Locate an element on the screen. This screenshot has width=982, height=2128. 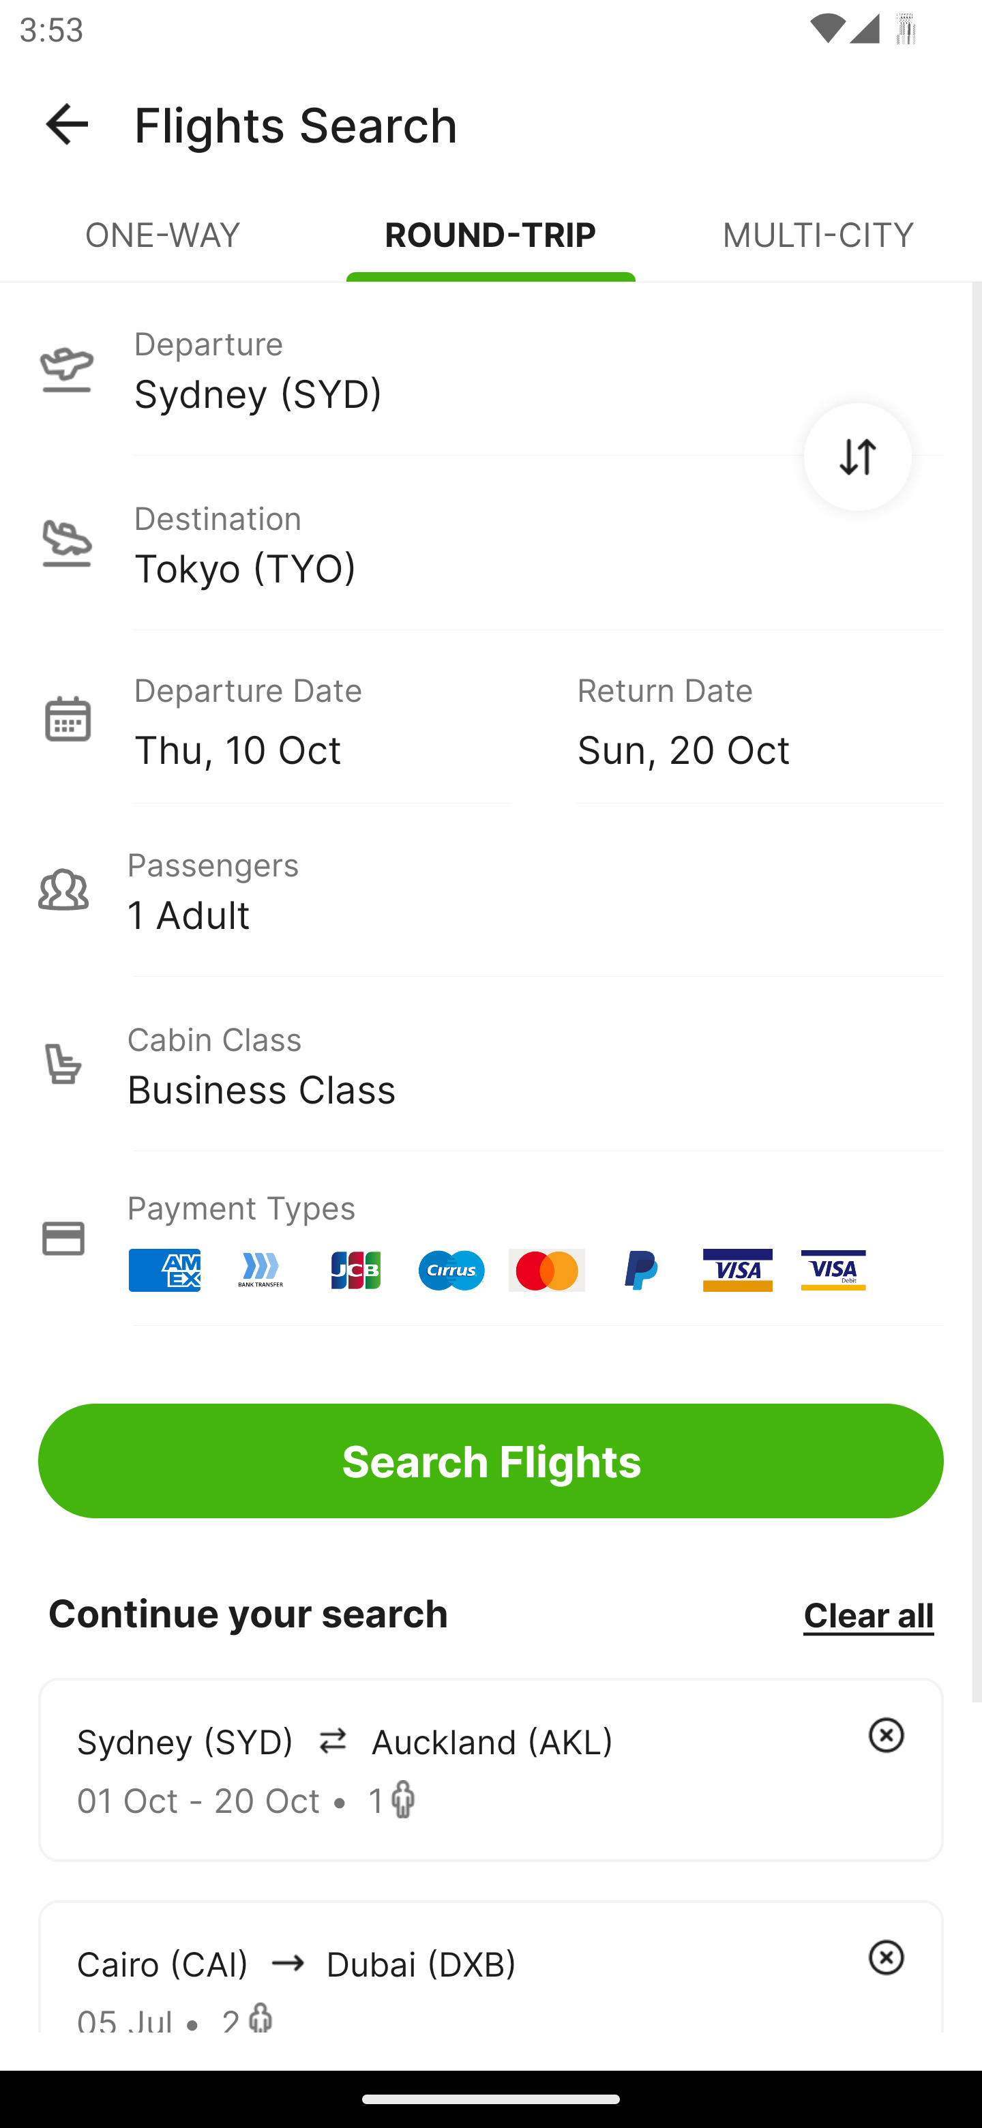
Return Date Sun, 20 Oct is located at coordinates (741, 718).